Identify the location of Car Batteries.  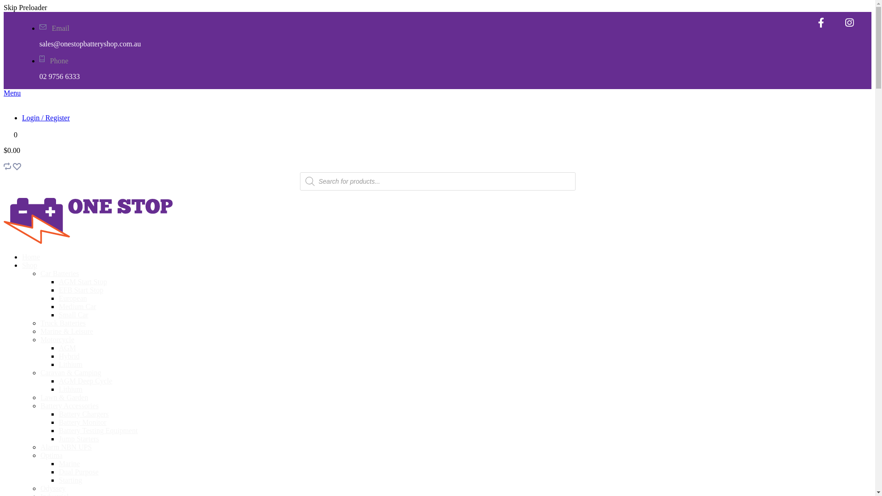
(60, 274).